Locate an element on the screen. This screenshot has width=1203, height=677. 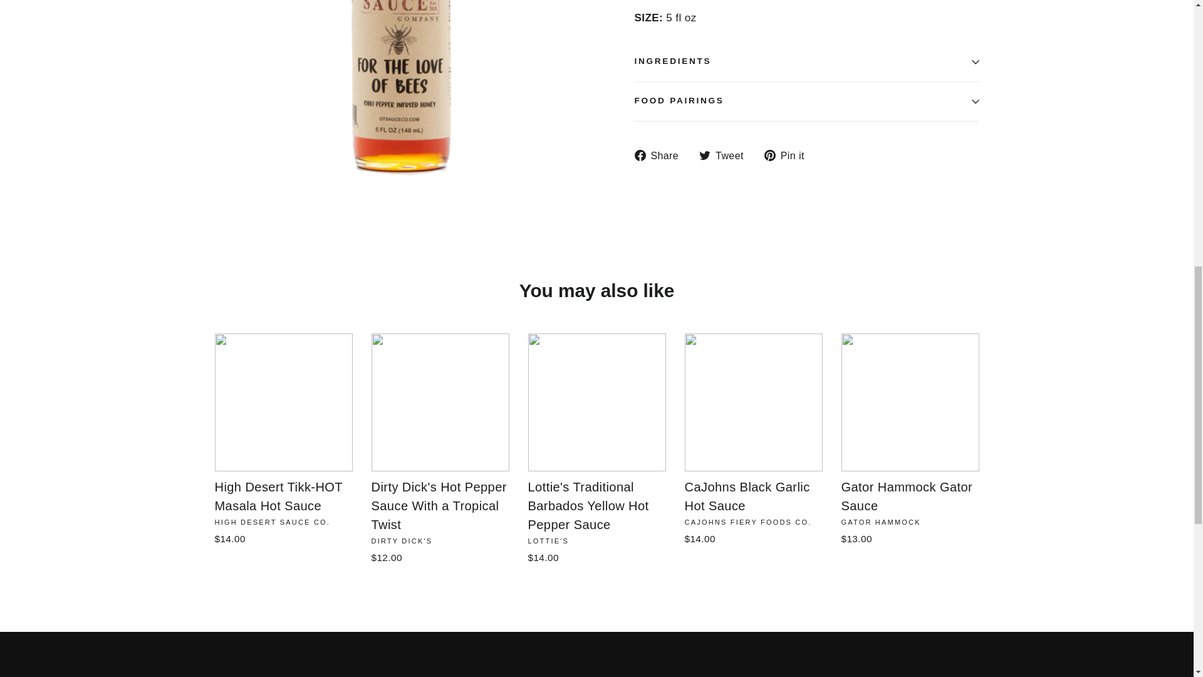
twitter is located at coordinates (704, 155).